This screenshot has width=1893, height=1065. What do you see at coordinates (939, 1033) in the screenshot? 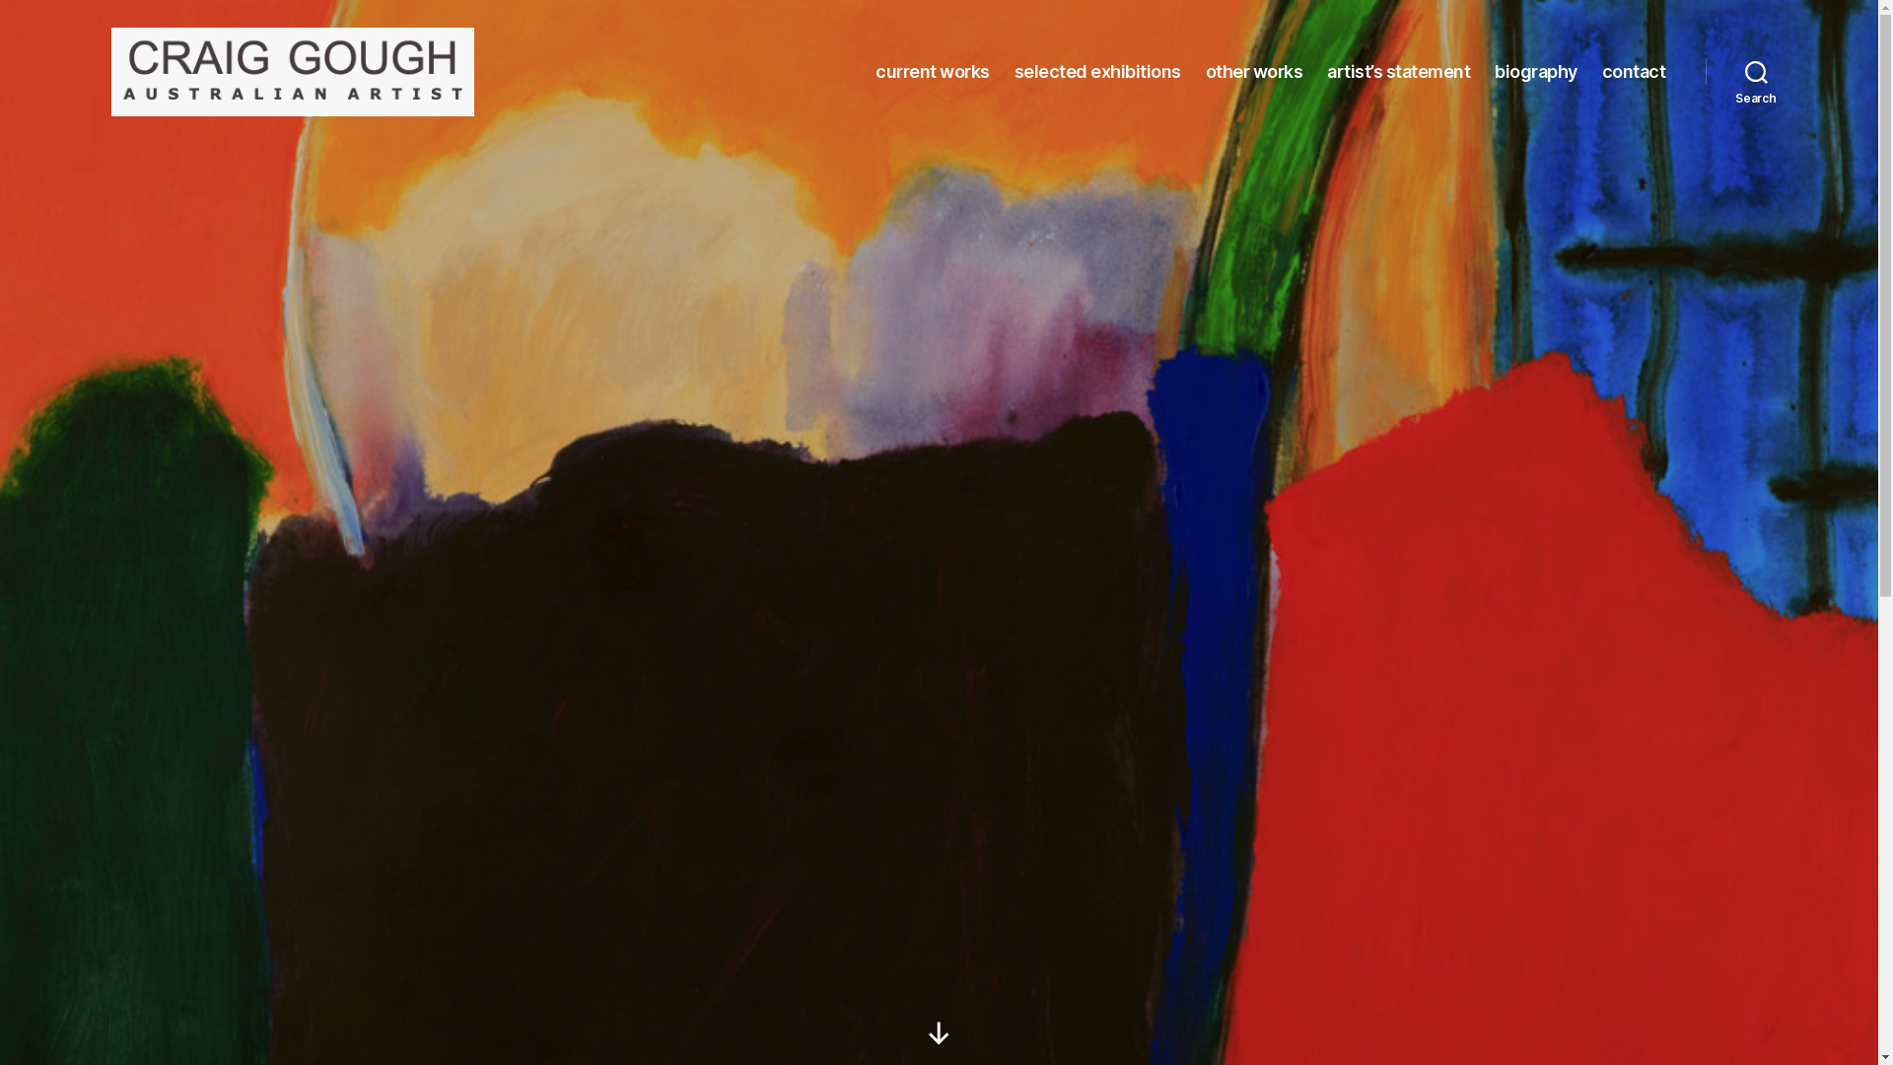
I see `Scroll Down` at bounding box center [939, 1033].